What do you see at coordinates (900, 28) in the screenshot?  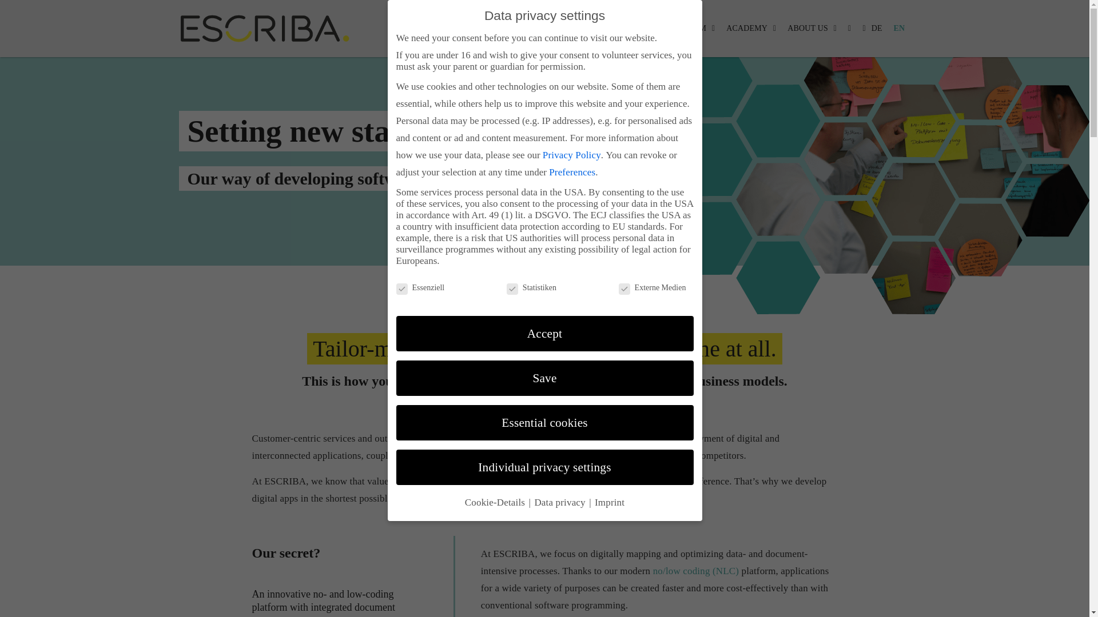 I see `EN` at bounding box center [900, 28].